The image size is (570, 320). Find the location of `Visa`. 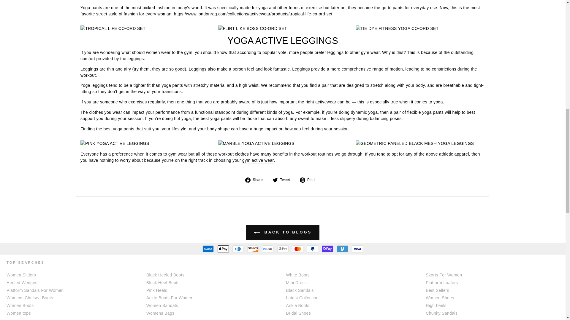

Visa is located at coordinates (357, 249).